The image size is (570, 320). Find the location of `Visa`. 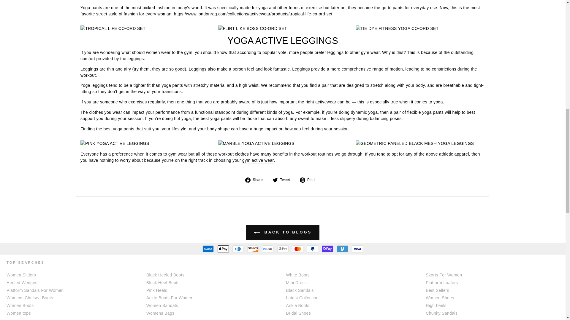

Visa is located at coordinates (357, 249).